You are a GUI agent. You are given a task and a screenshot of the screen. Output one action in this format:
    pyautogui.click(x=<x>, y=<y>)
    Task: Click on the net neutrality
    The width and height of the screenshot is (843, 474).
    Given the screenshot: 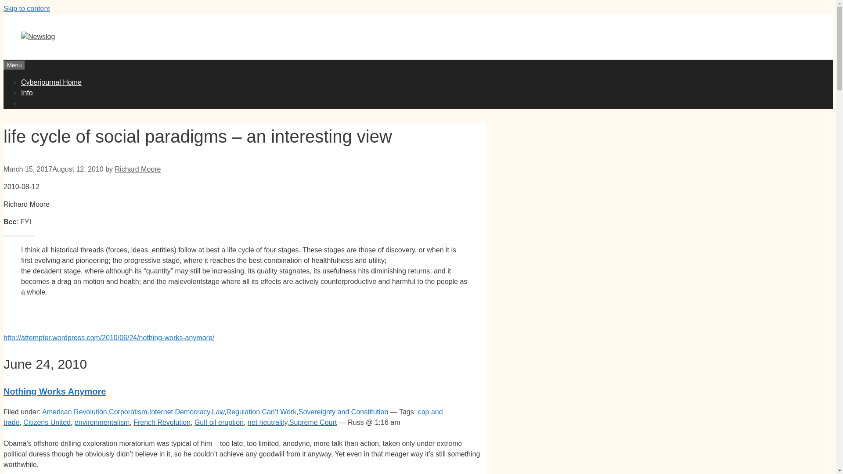 What is the action you would take?
    pyautogui.click(x=267, y=422)
    